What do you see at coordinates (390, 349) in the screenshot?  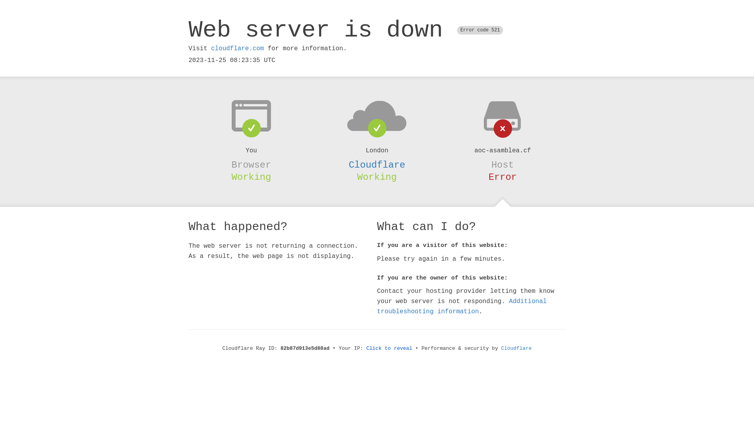 I see `Click to reveal` at bounding box center [390, 349].